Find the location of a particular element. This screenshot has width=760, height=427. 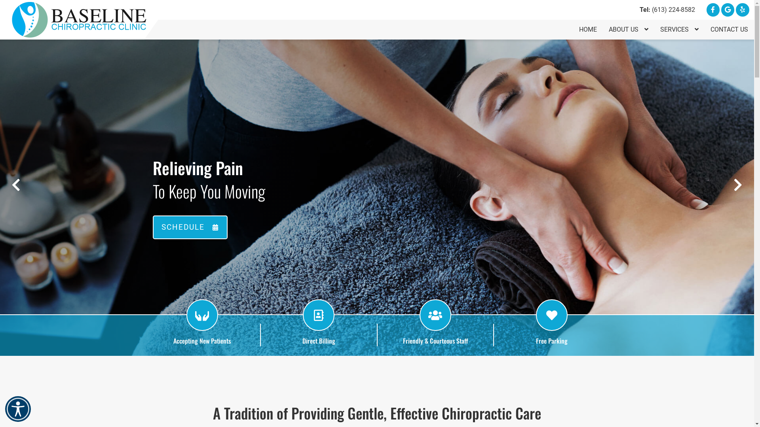

Logo is located at coordinates (79, 20).